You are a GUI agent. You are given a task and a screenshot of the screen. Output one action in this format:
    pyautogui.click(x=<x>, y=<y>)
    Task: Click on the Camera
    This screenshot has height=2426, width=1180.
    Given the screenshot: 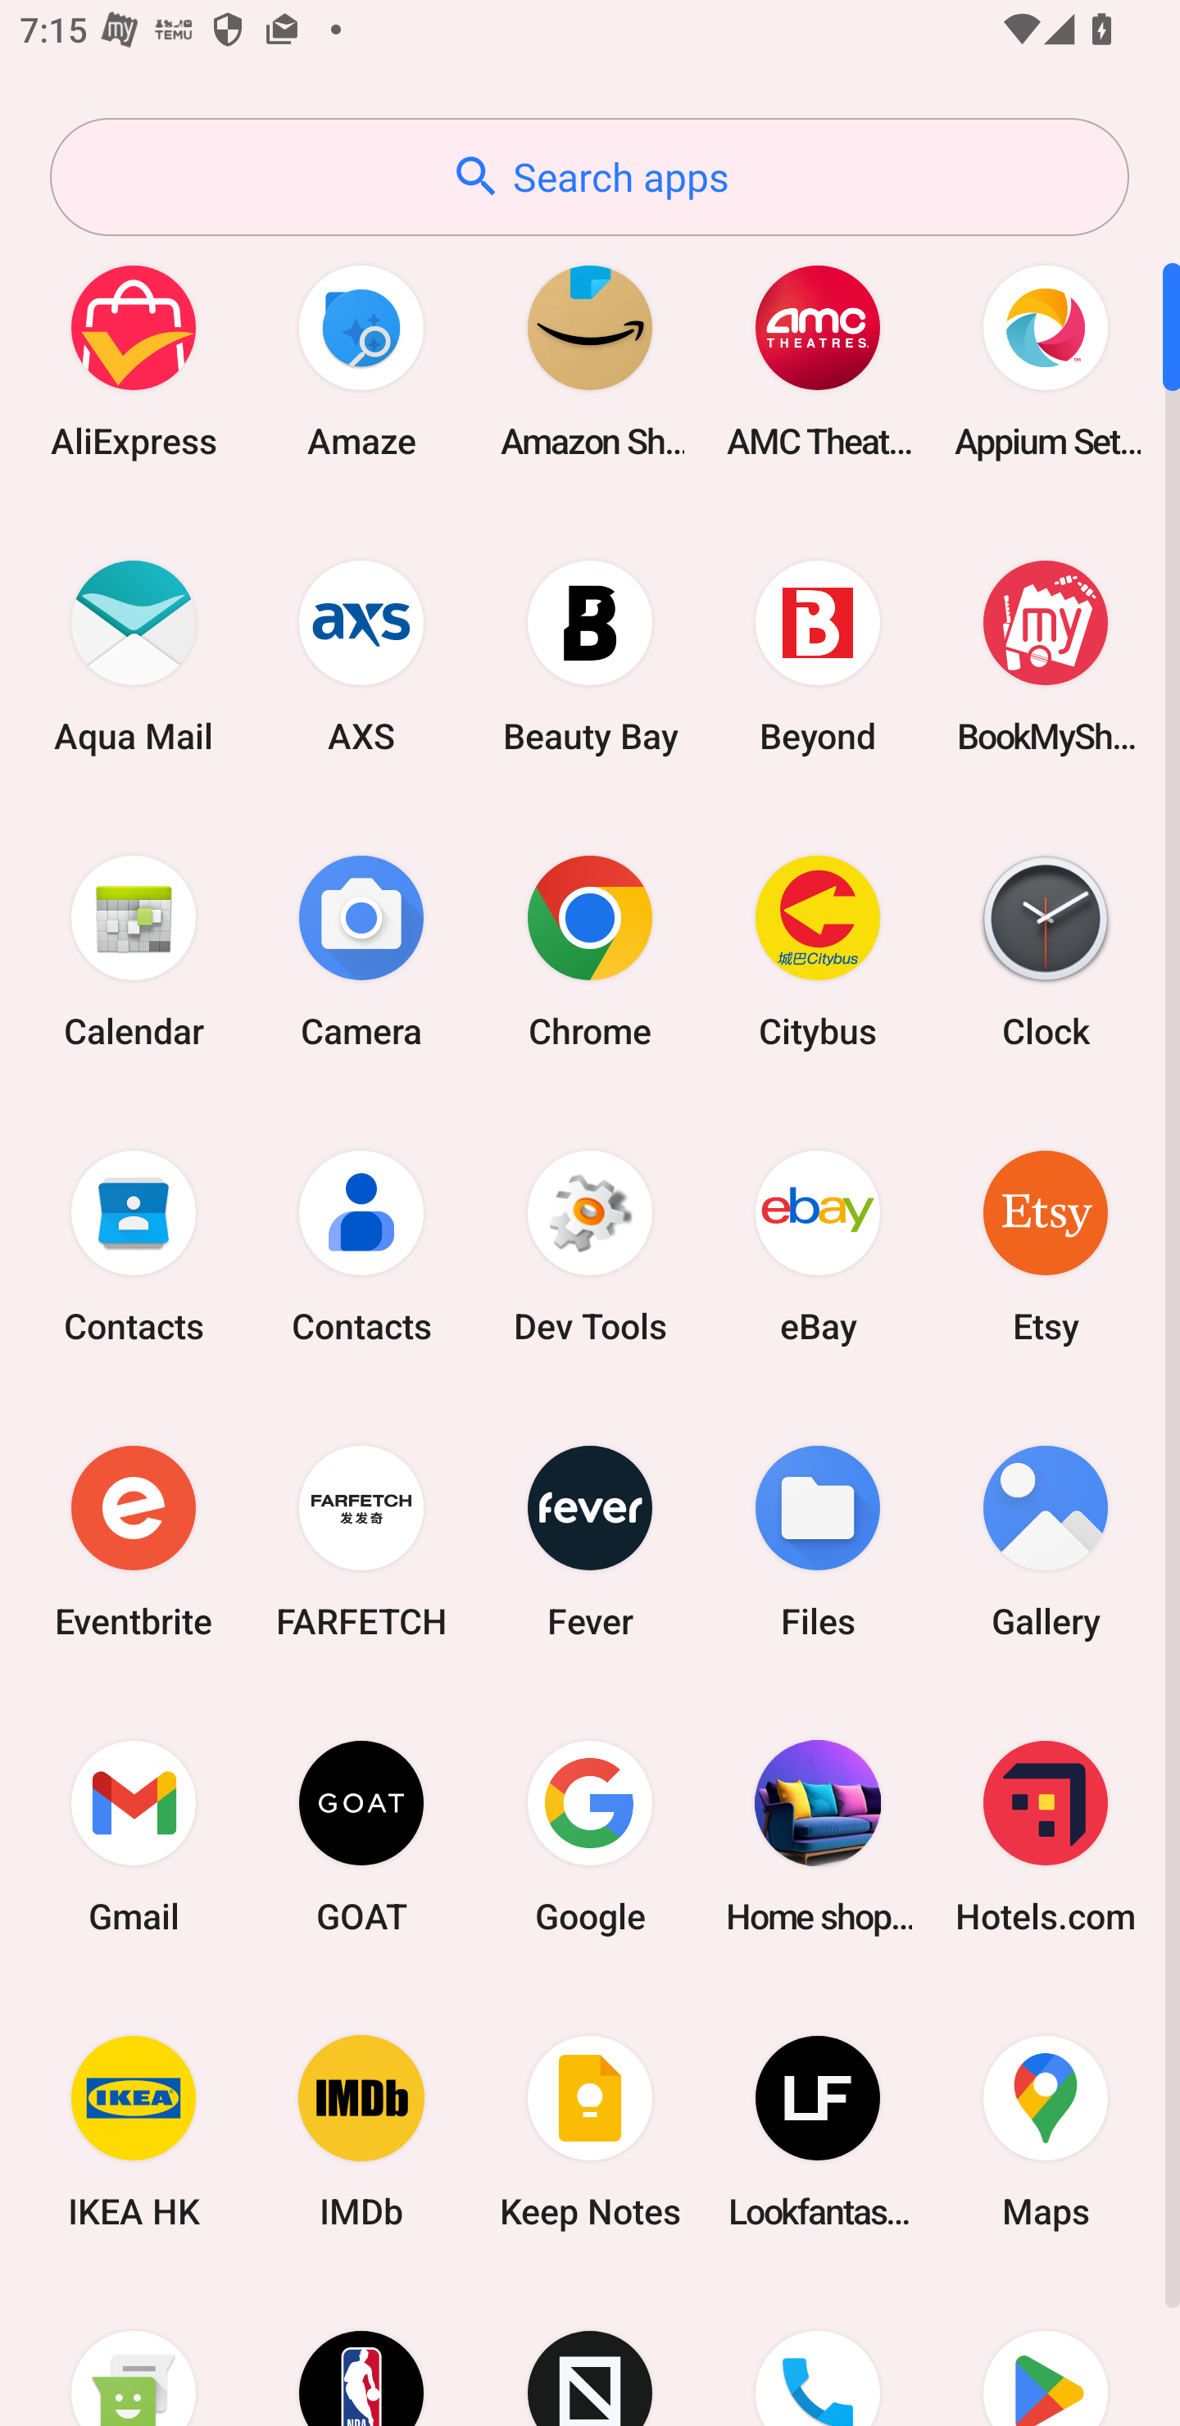 What is the action you would take?
    pyautogui.click(x=361, y=951)
    